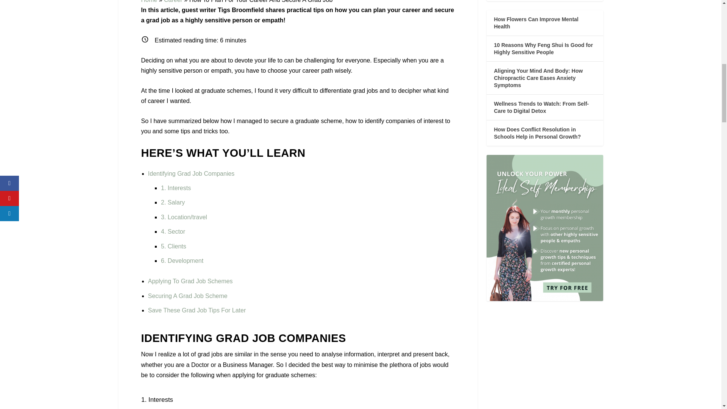 The height and width of the screenshot is (409, 727). Describe the element at coordinates (190, 281) in the screenshot. I see `Applying To Grad Job Schemes` at that location.